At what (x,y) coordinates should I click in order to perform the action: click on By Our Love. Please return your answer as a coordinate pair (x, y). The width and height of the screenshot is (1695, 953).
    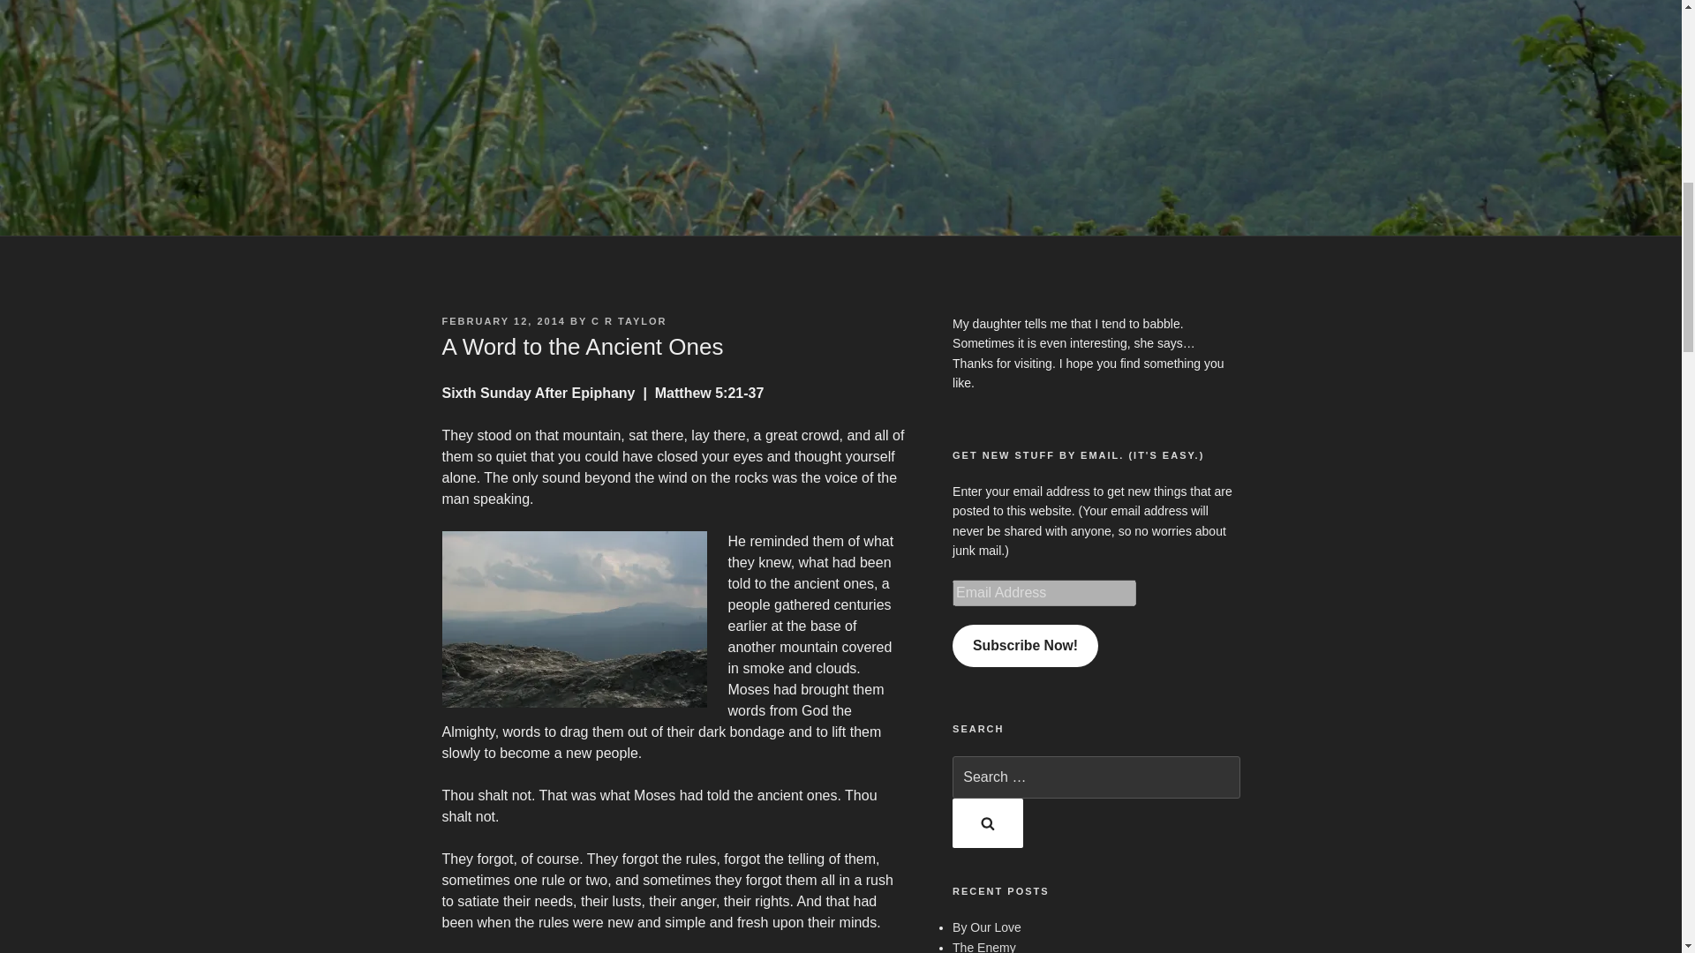
    Looking at the image, I should click on (987, 927).